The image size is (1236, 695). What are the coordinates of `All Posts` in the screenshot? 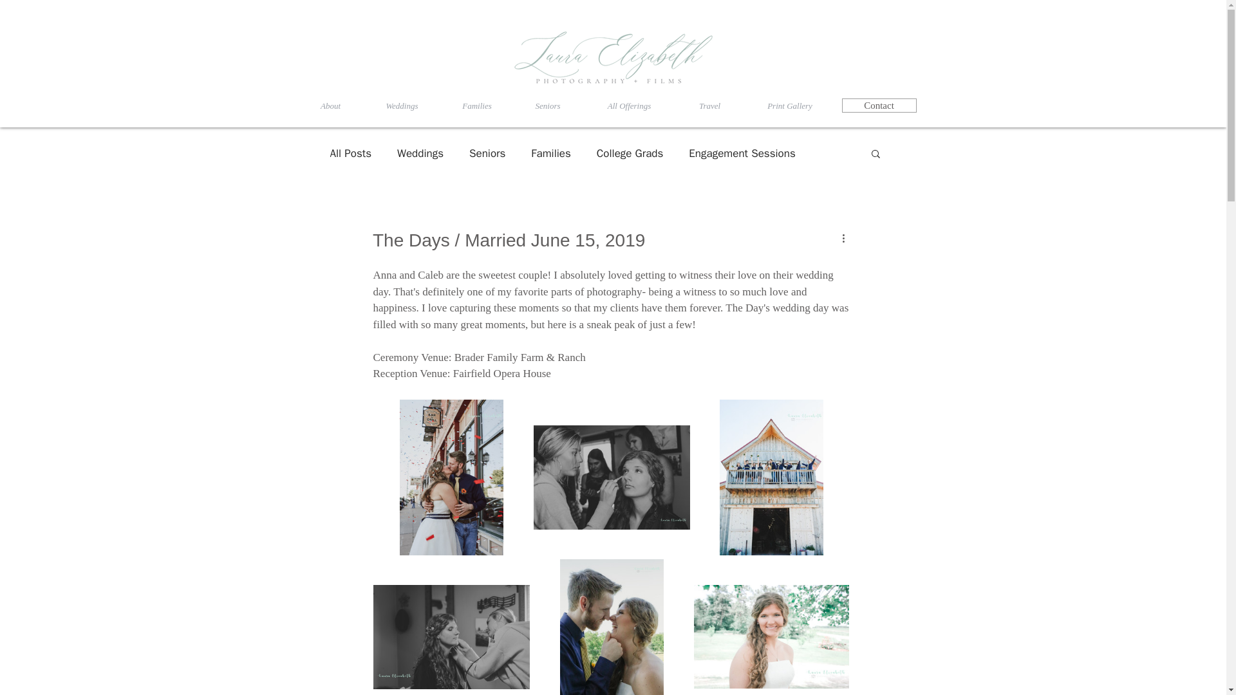 It's located at (350, 153).